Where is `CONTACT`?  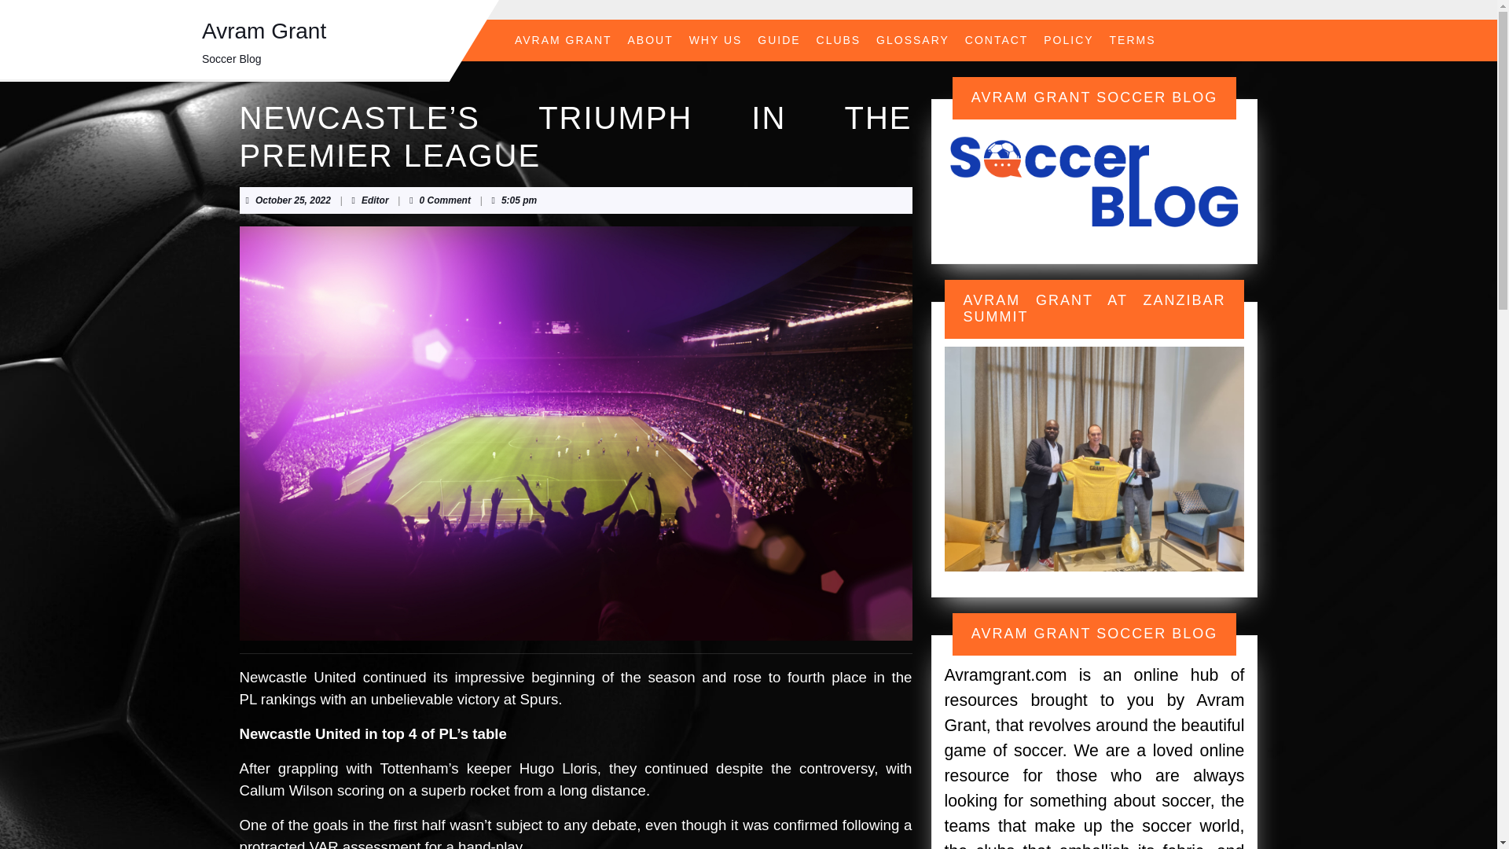
CONTACT is located at coordinates (1069, 41).